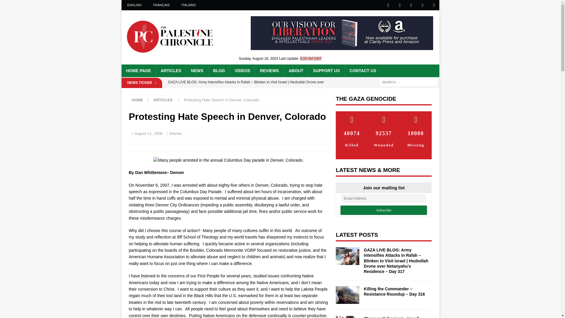 Image resolution: width=565 pixels, height=318 pixels. I want to click on THE GAZA GENOCIDE, so click(365, 99).